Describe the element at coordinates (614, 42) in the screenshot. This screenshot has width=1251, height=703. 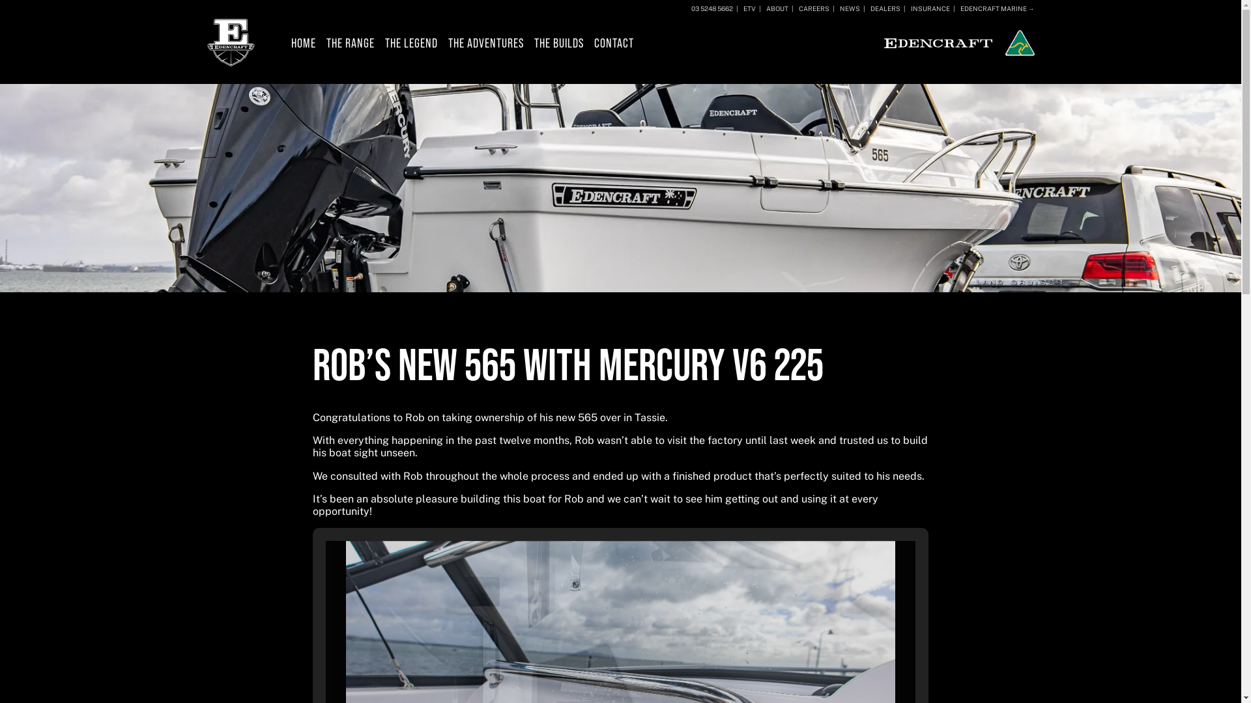
I see `CONTACT` at that location.